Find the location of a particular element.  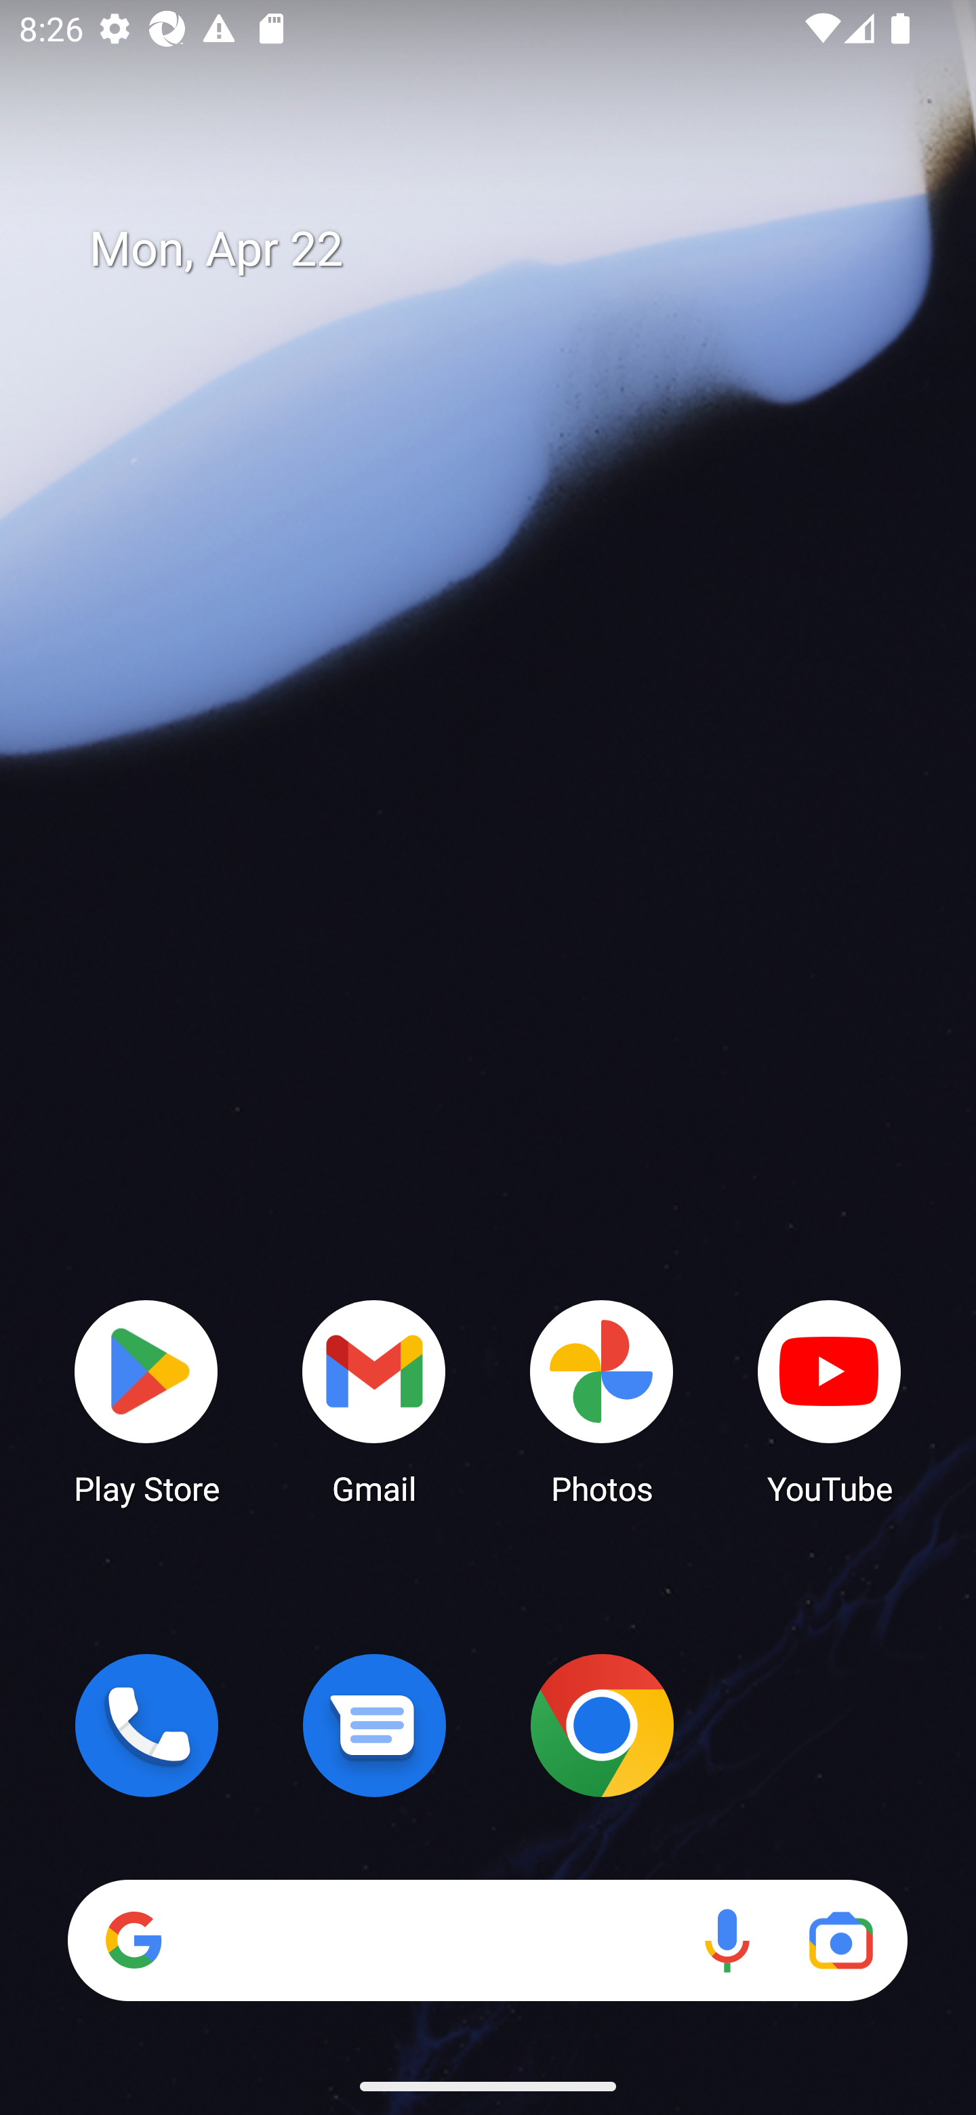

Chrome is located at coordinates (602, 1725).